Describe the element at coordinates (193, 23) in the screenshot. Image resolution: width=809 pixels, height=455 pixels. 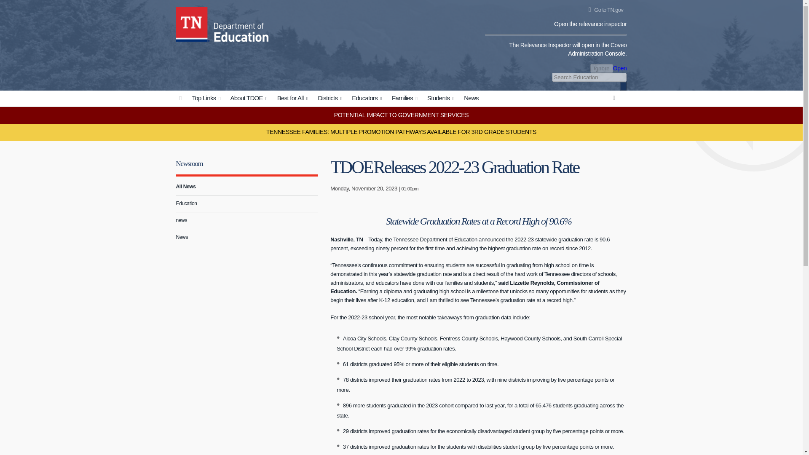
I see `Home` at that location.